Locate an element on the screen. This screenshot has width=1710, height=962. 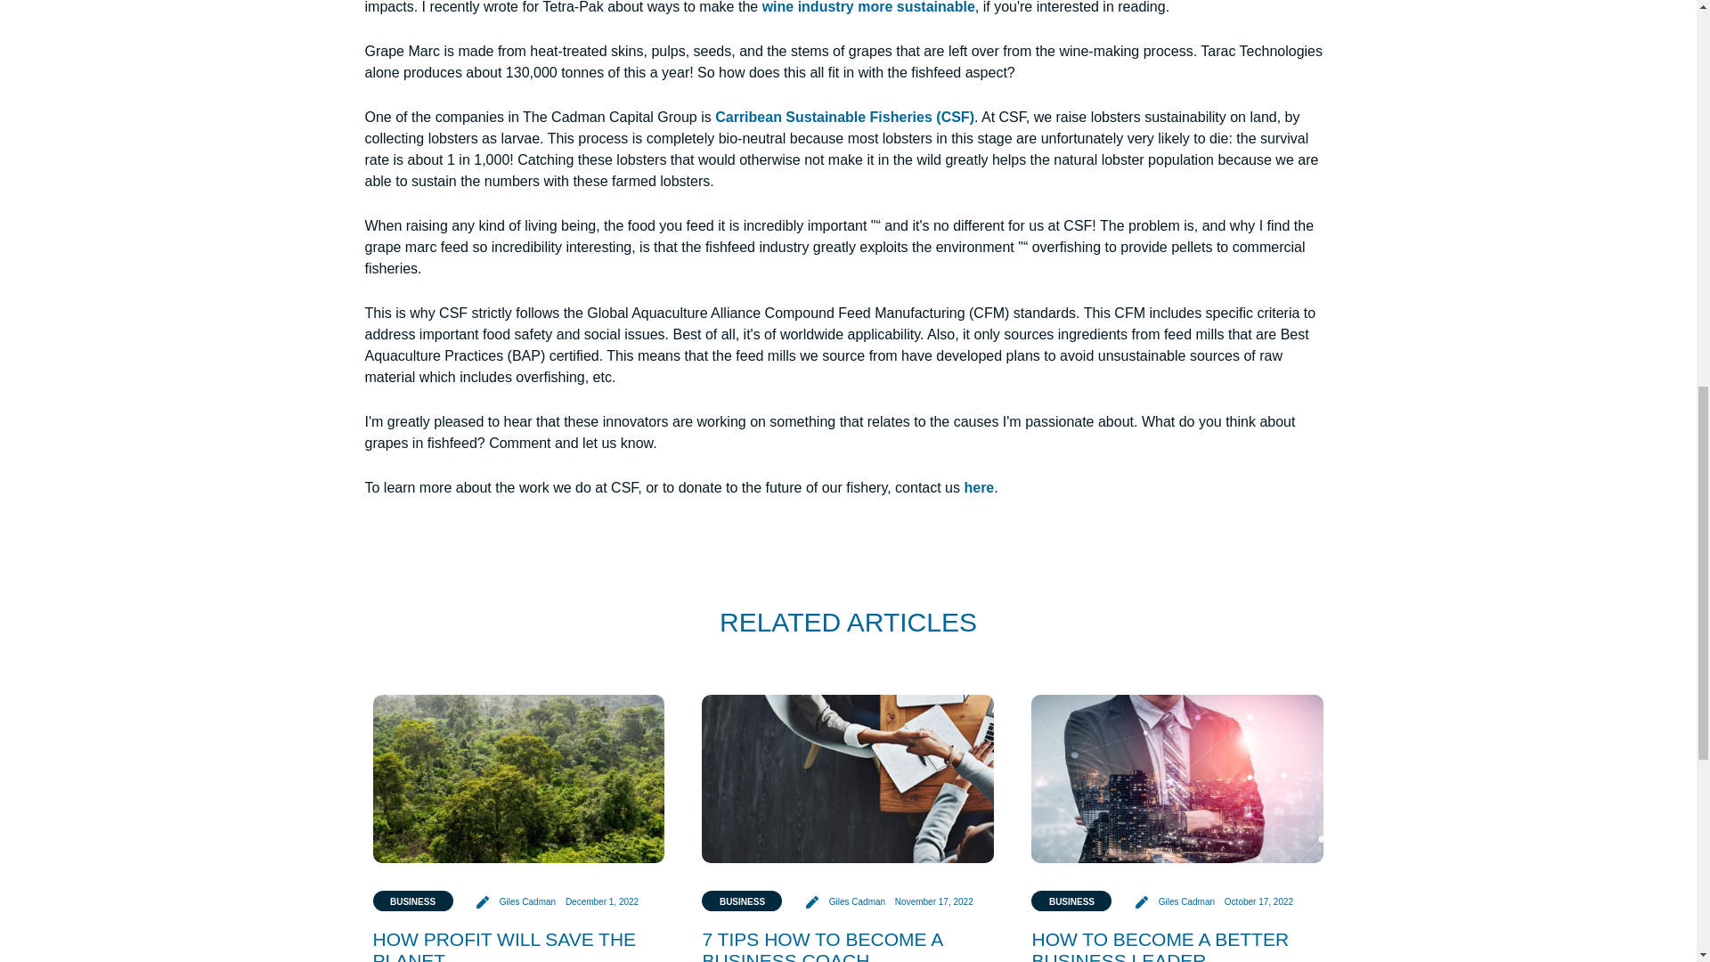
7 TIPS HOW TO BECOME A BUSINESS COACH is located at coordinates (821, 946).